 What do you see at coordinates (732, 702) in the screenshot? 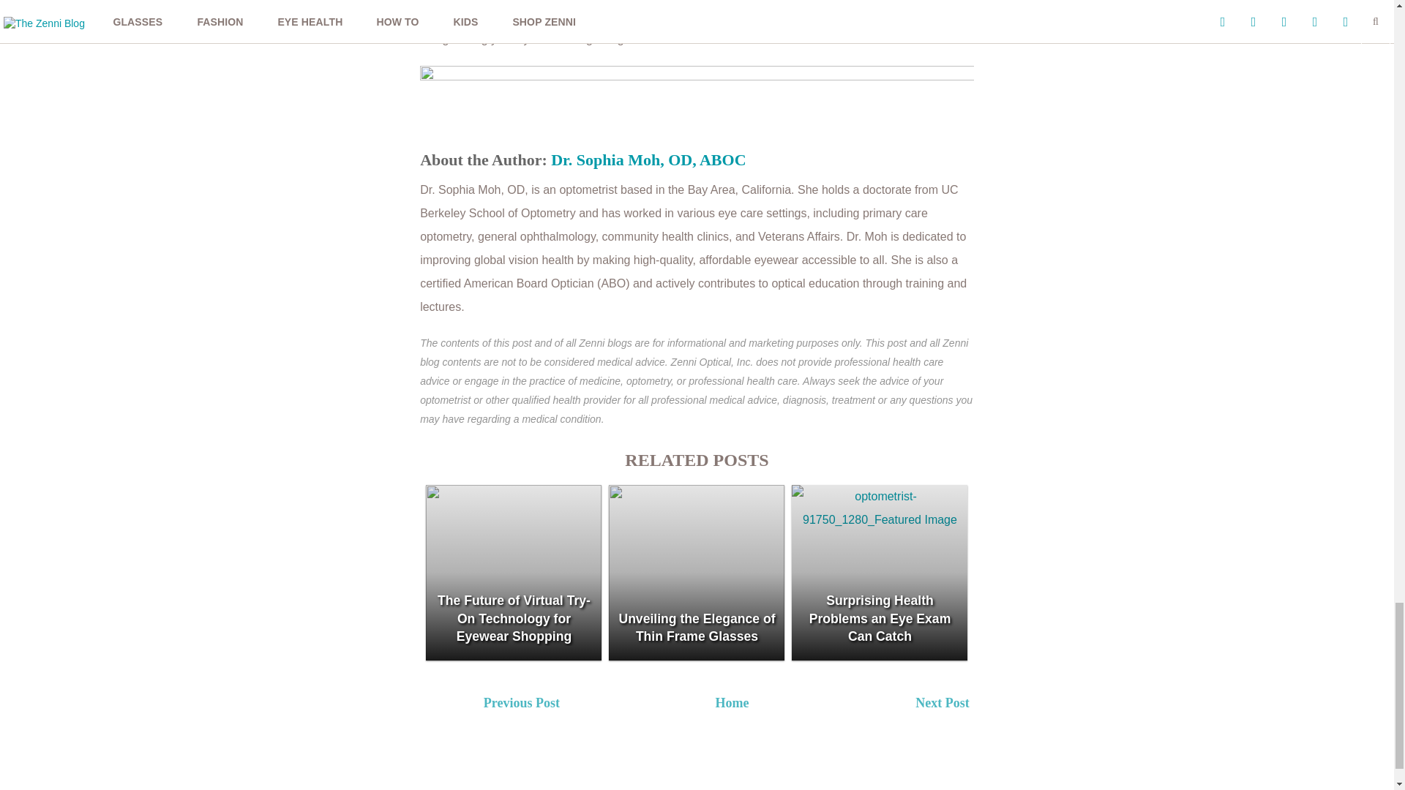
I see `Home` at bounding box center [732, 702].